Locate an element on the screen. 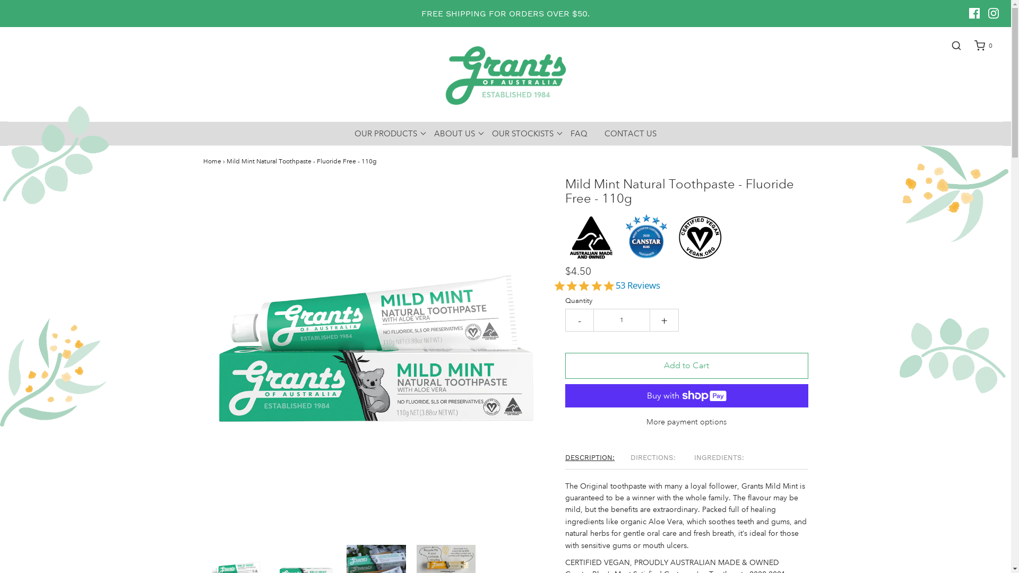  - is located at coordinates (580, 320).